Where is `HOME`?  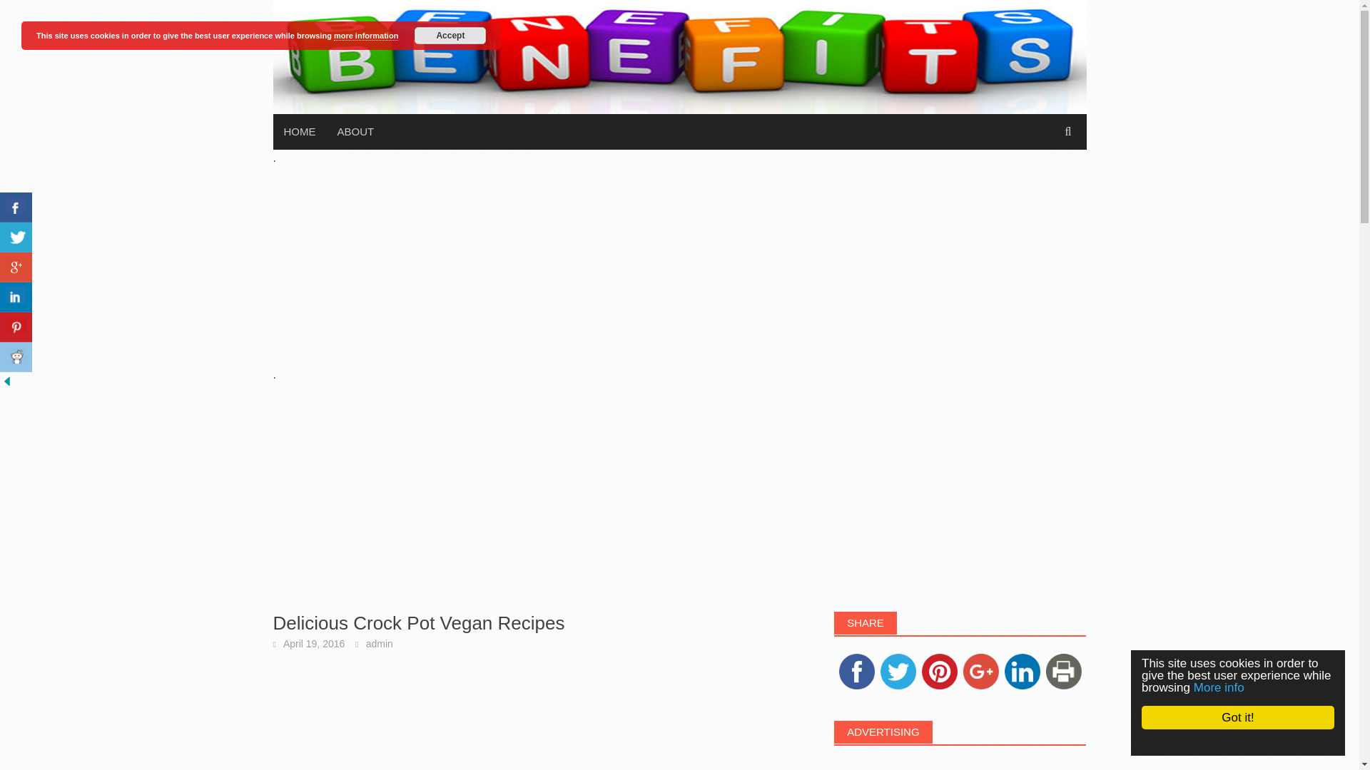 HOME is located at coordinates (299, 131).